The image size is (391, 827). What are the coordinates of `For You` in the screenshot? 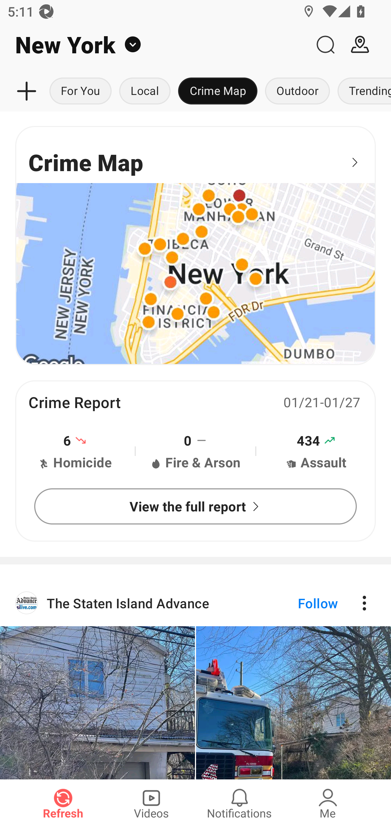 It's located at (80, 91).